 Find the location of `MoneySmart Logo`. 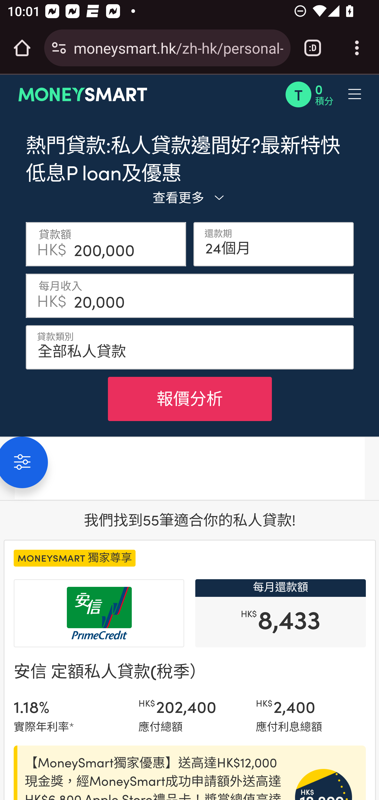

MoneySmart Logo is located at coordinates (83, 94).